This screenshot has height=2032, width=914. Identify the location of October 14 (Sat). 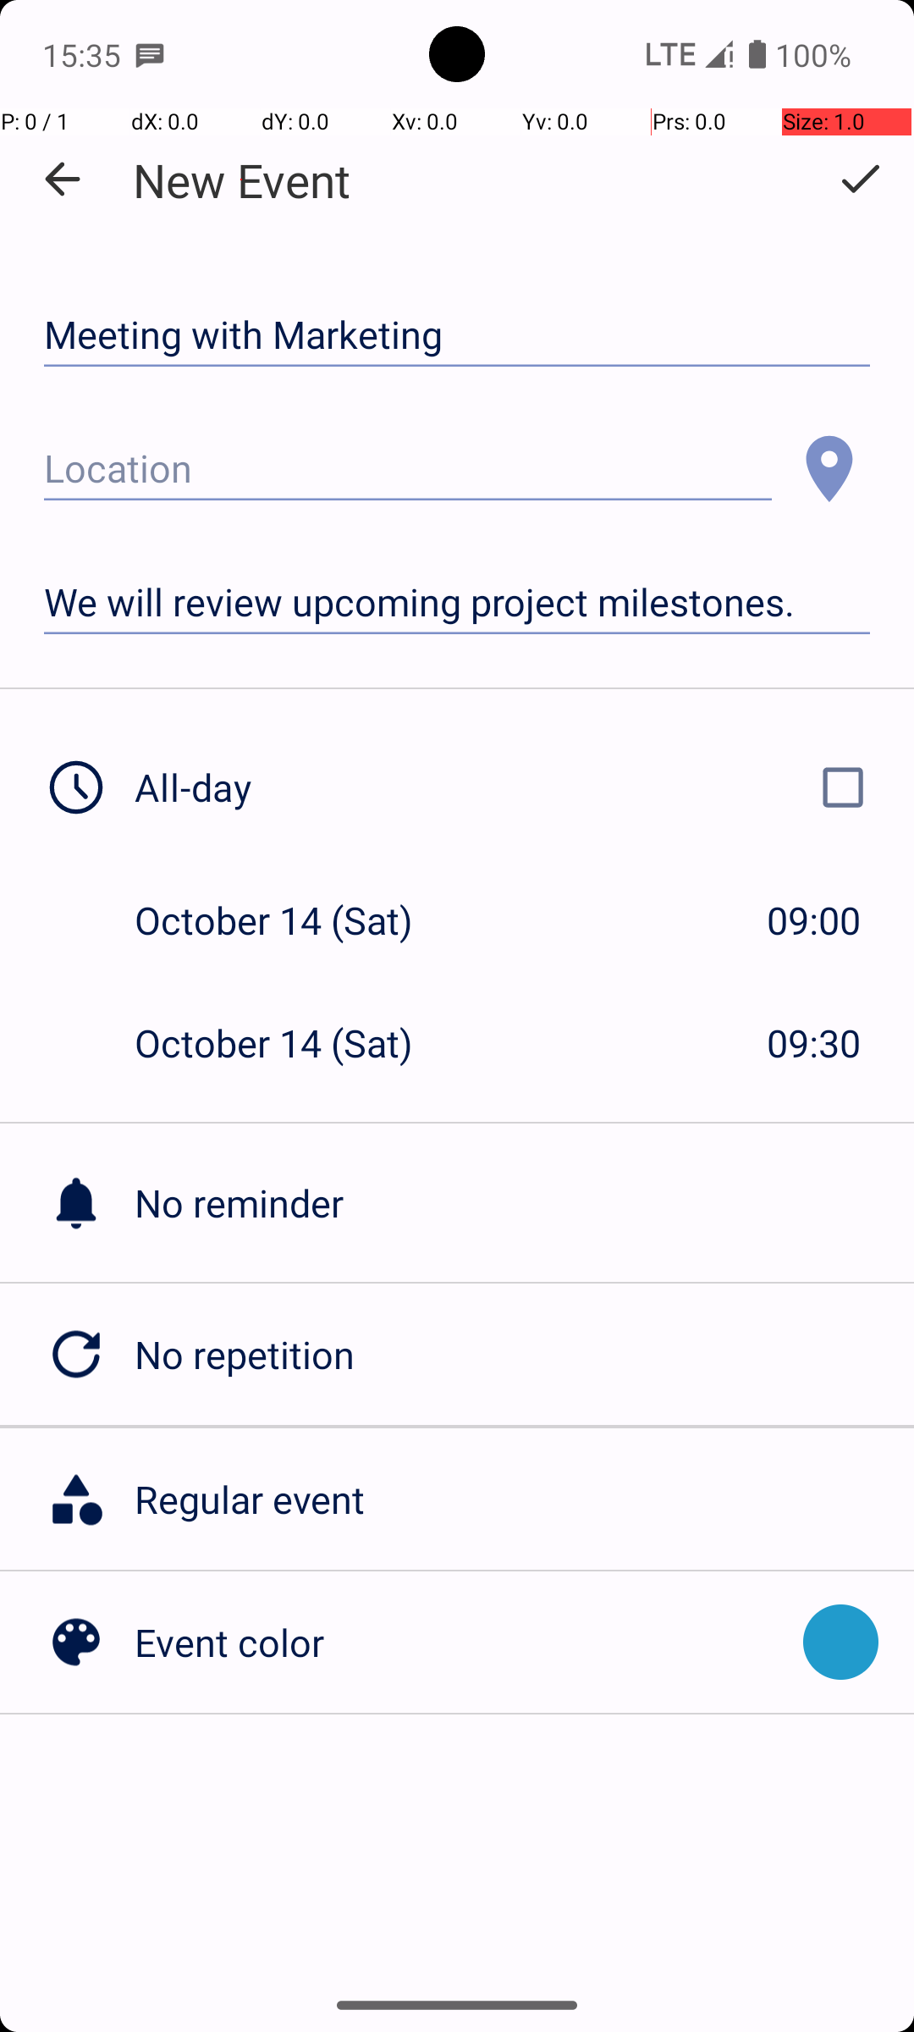
(291, 919).